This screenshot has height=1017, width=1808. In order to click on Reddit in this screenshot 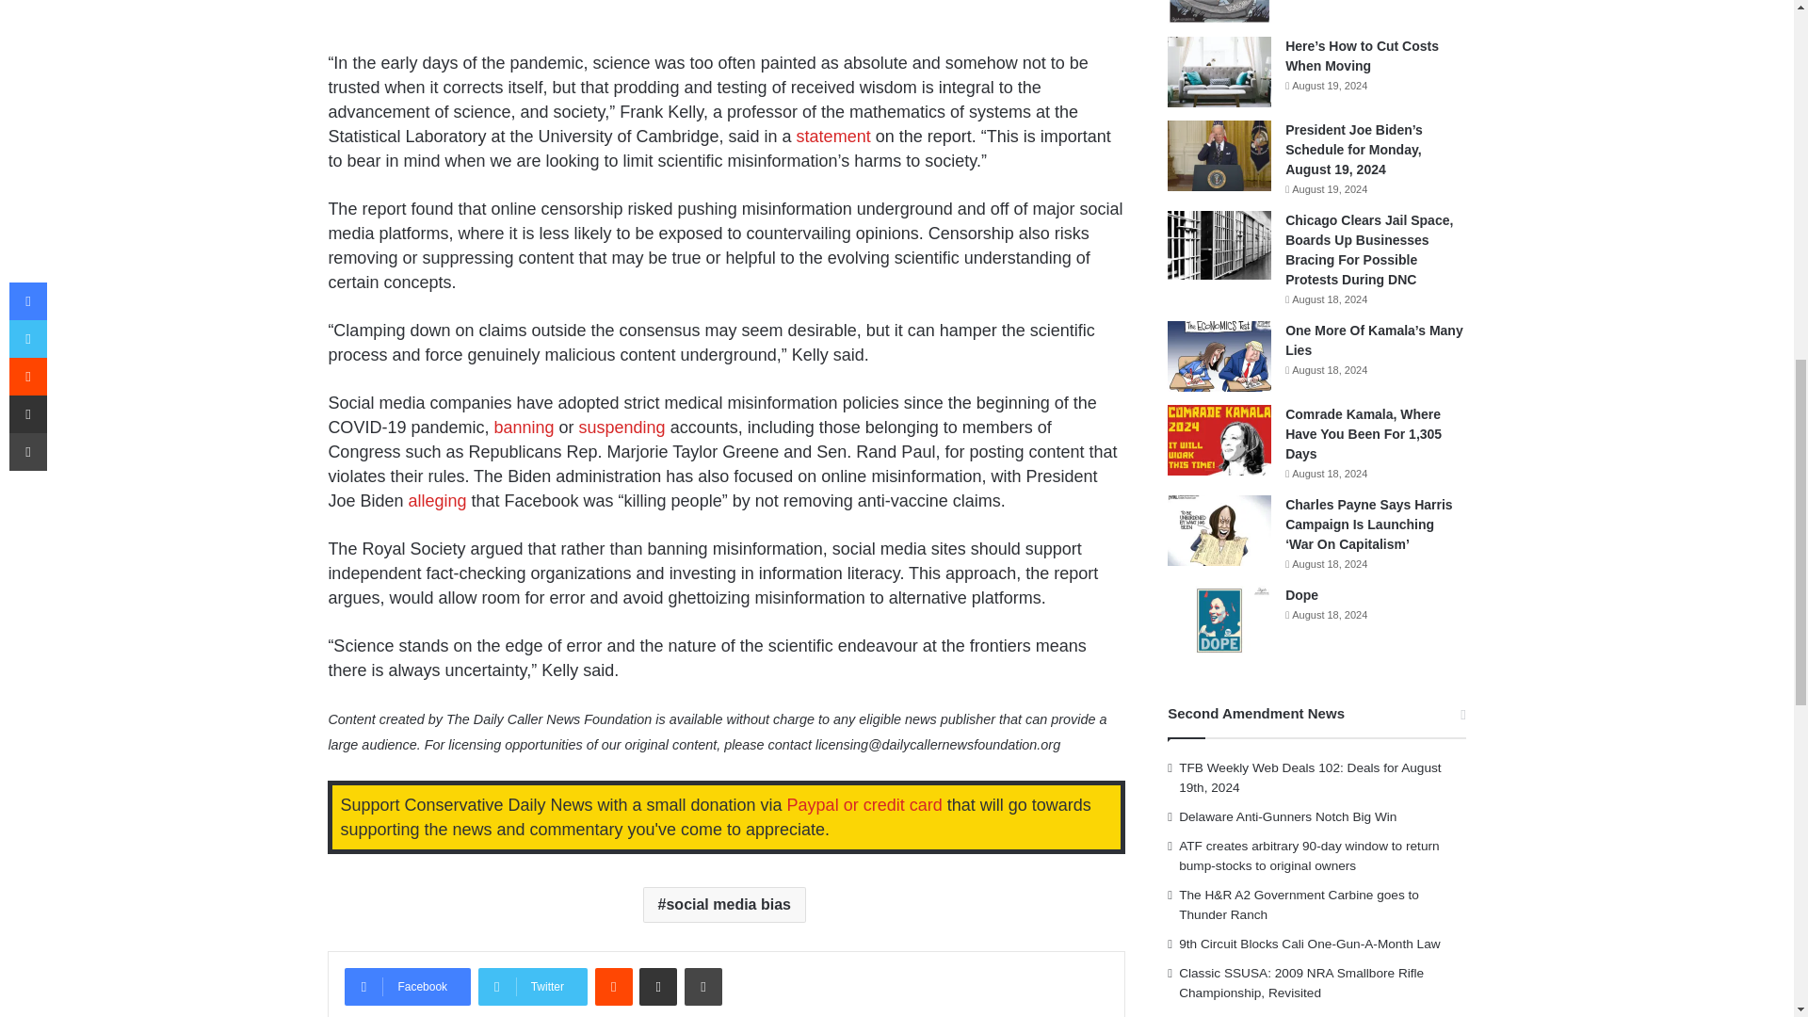, I will do `click(614, 987)`.